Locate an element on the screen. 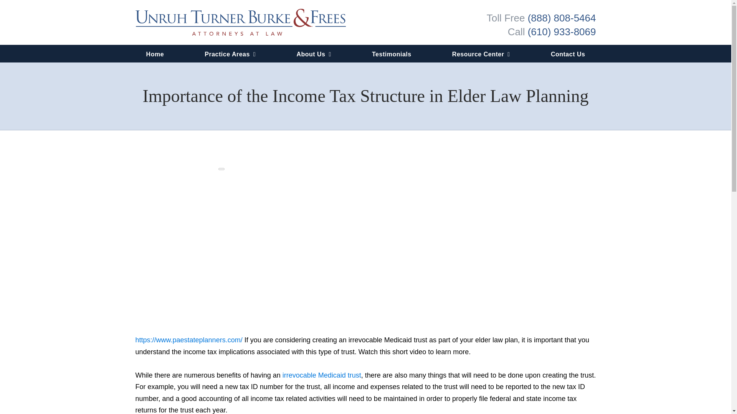  Contact Us is located at coordinates (568, 54).